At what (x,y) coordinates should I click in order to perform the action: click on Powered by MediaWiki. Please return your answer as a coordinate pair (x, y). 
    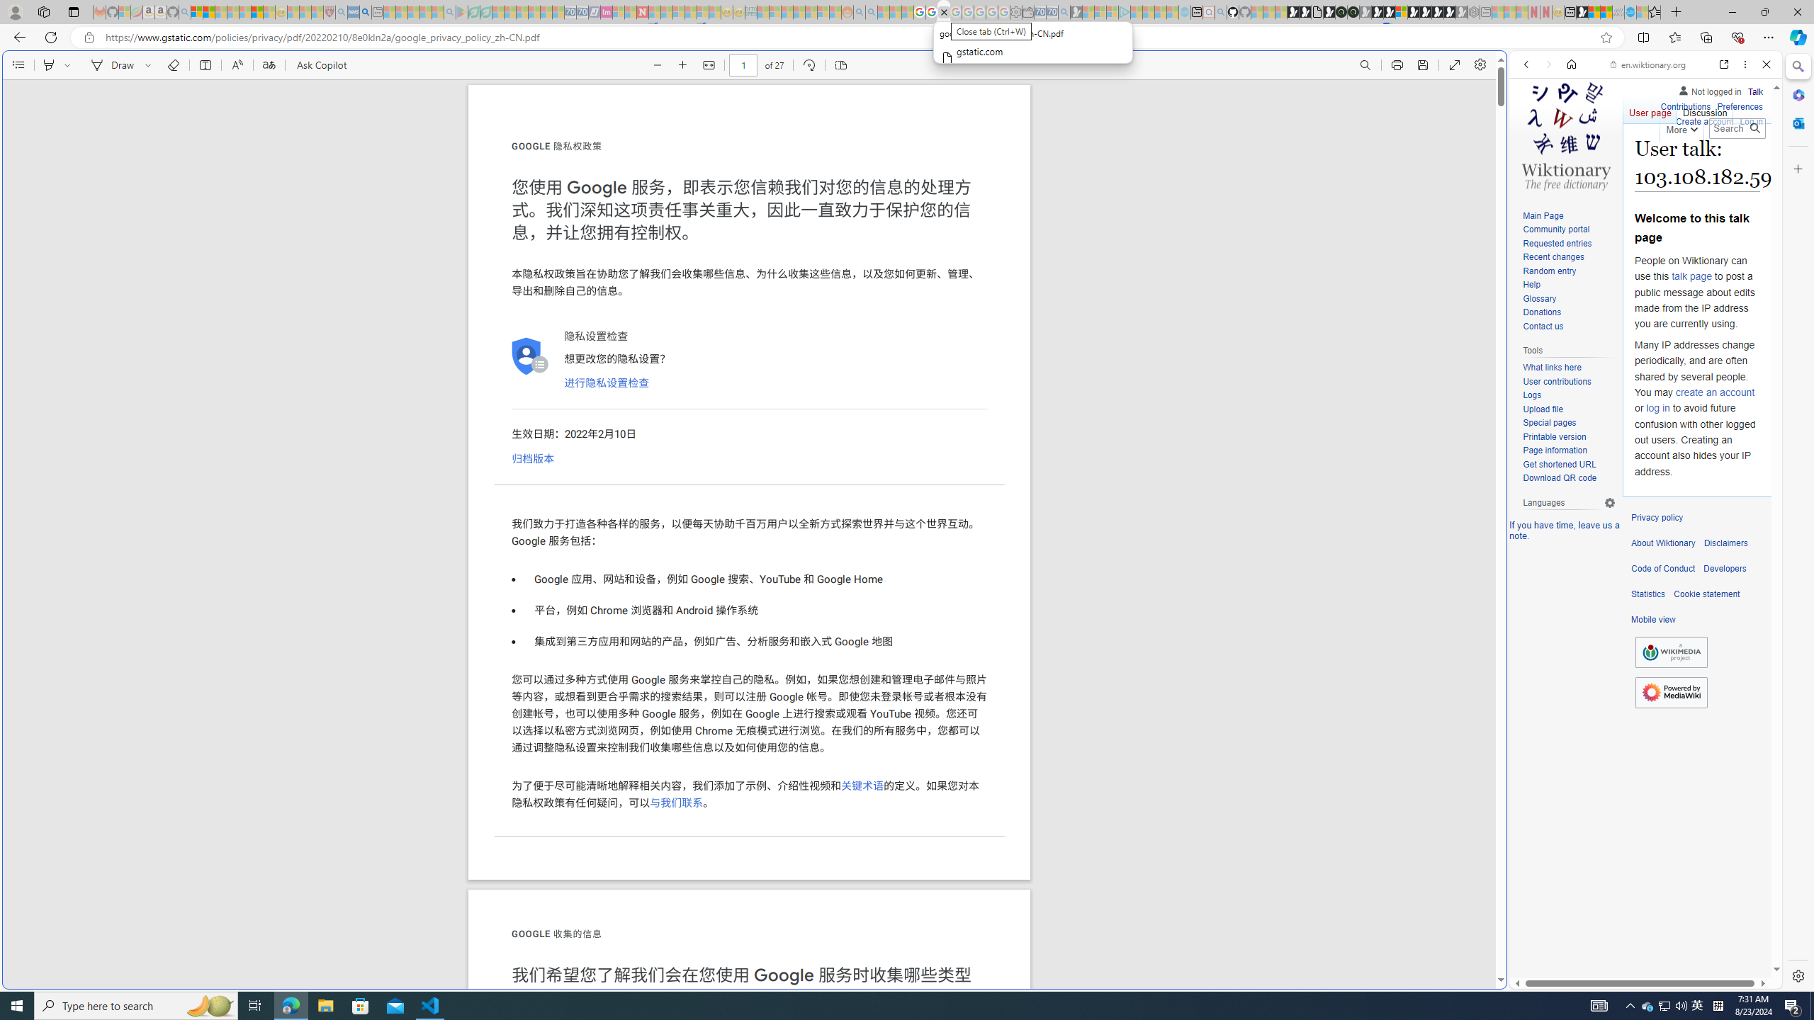
    Looking at the image, I should click on (1671, 691).